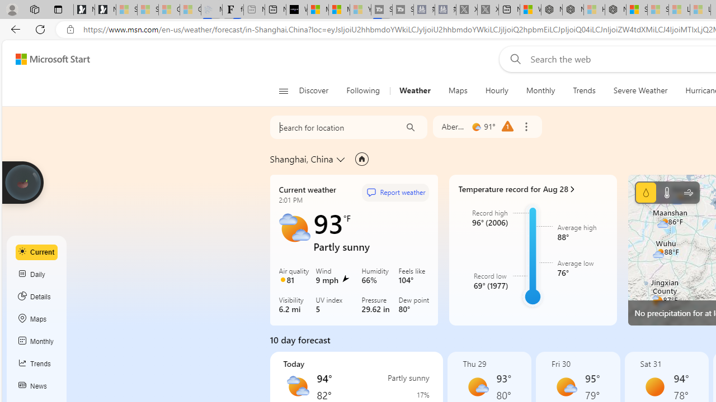  Describe the element at coordinates (283, 90) in the screenshot. I see `Open navigation menu` at that location.